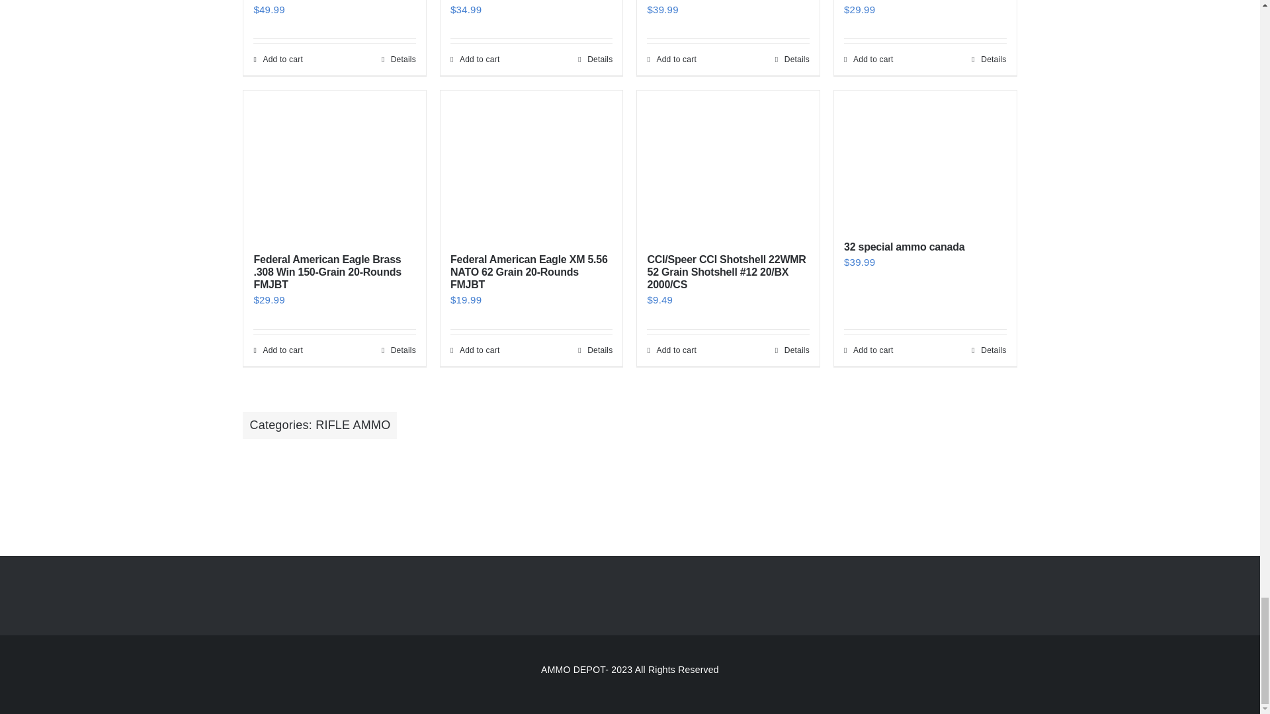 This screenshot has width=1270, height=714. What do you see at coordinates (792, 59) in the screenshot?
I see `Details` at bounding box center [792, 59].